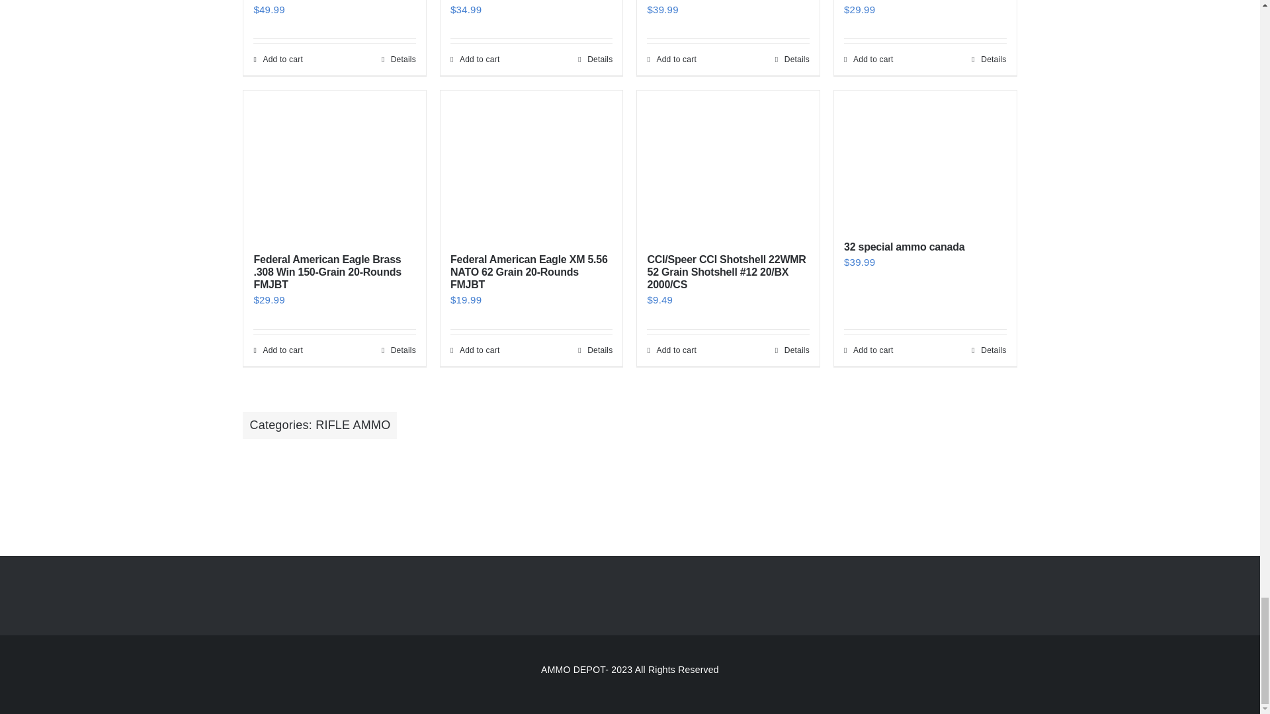 This screenshot has width=1270, height=714. What do you see at coordinates (792, 59) in the screenshot?
I see `Details` at bounding box center [792, 59].